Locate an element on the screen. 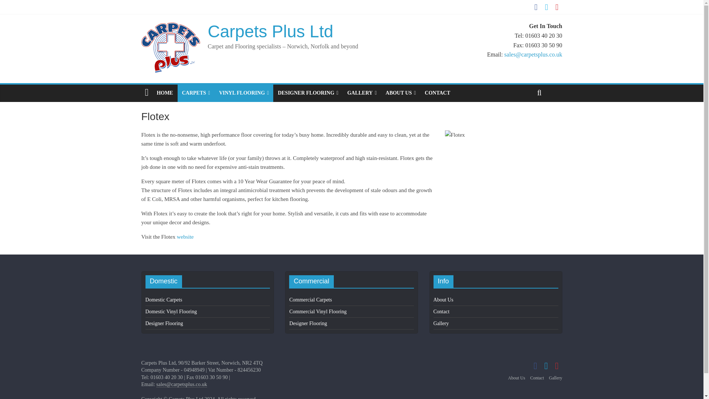 This screenshot has height=399, width=709. VINYL FLOORING is located at coordinates (244, 93).